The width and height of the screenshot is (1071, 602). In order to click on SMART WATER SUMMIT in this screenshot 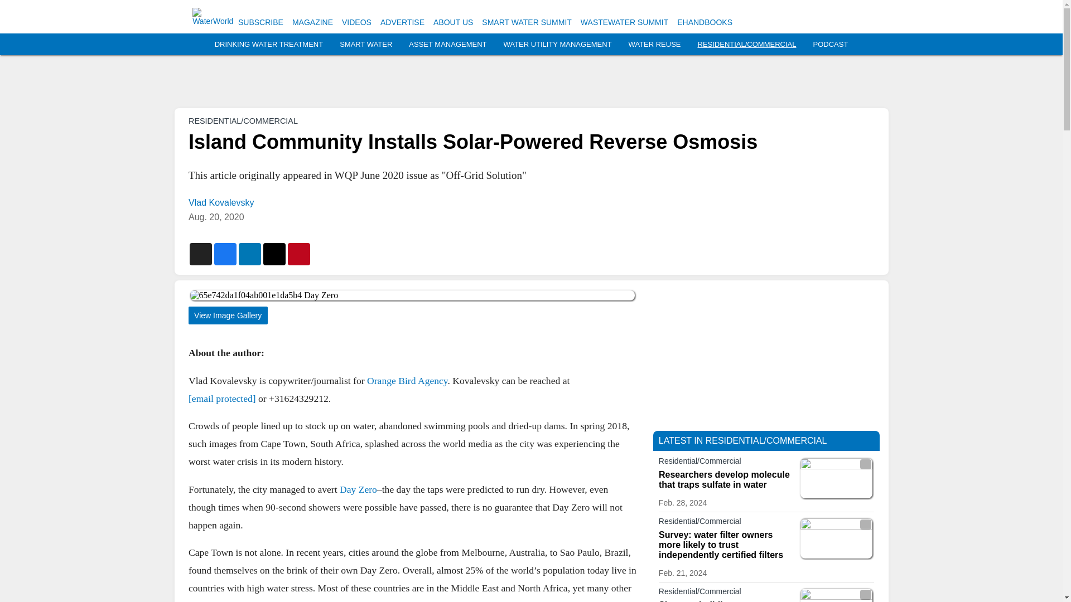, I will do `click(527, 22)`.